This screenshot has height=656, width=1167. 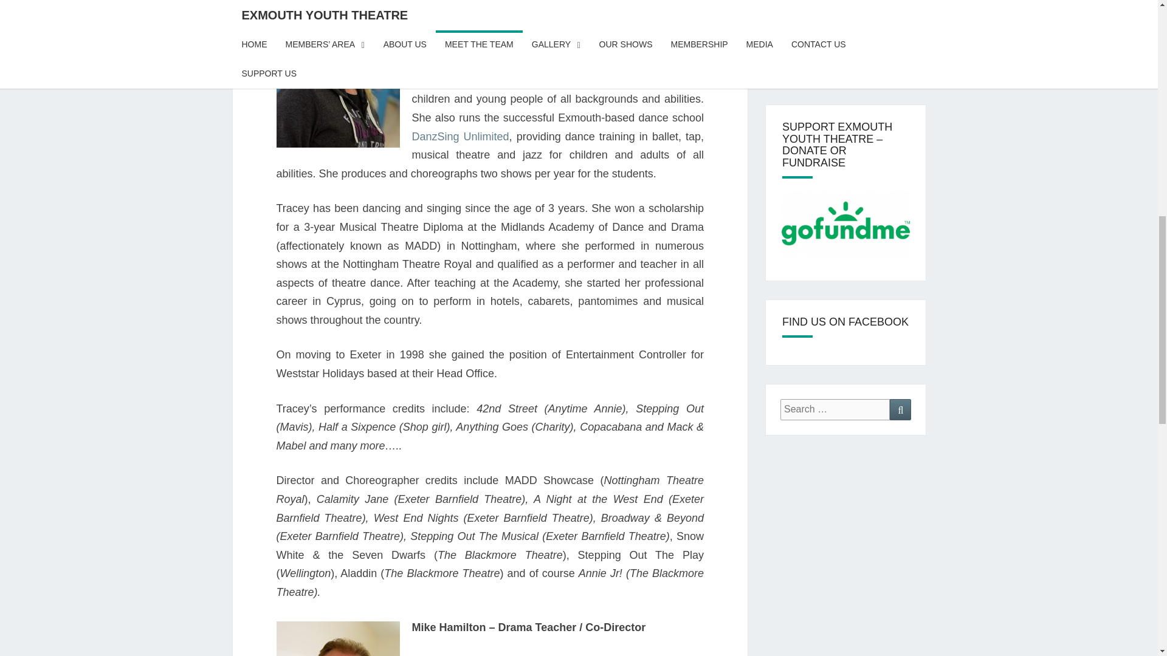 I want to click on Search, so click(x=900, y=409).